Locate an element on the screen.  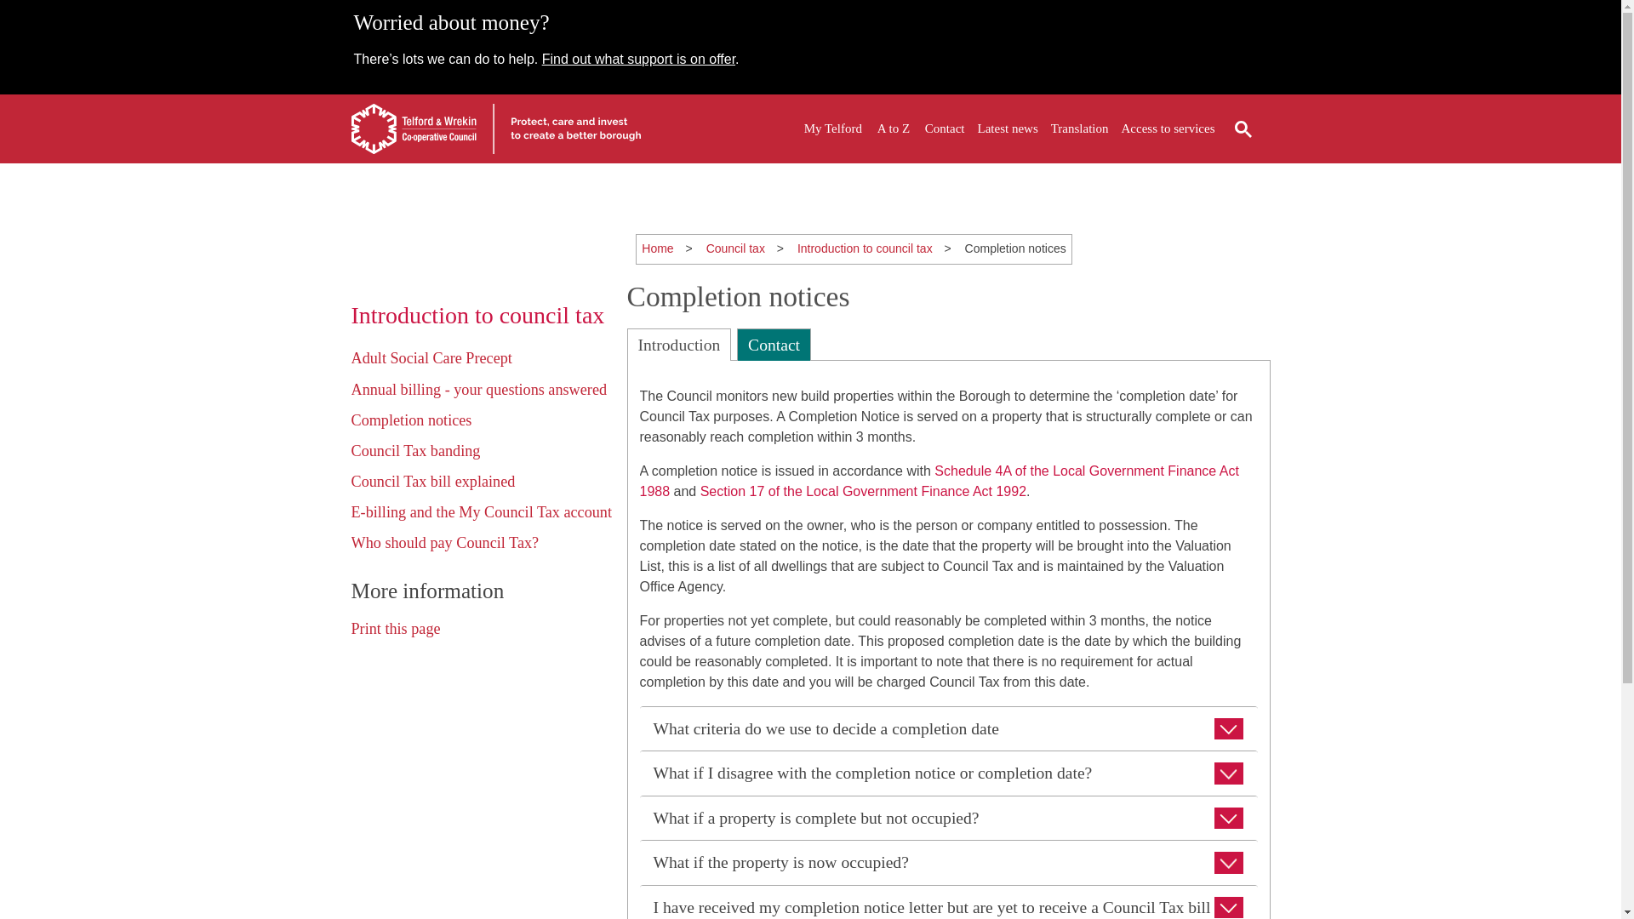
Search is located at coordinates (1243, 129).